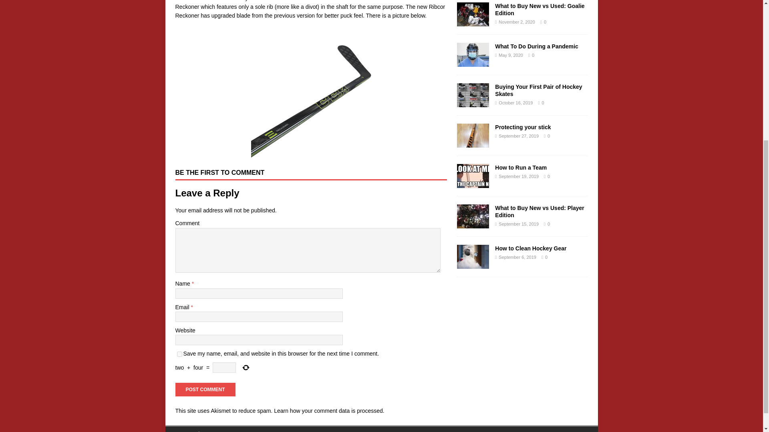 The height and width of the screenshot is (432, 769). What do you see at coordinates (538, 90) in the screenshot?
I see `Buying Your First Pair of Hockey Skates` at bounding box center [538, 90].